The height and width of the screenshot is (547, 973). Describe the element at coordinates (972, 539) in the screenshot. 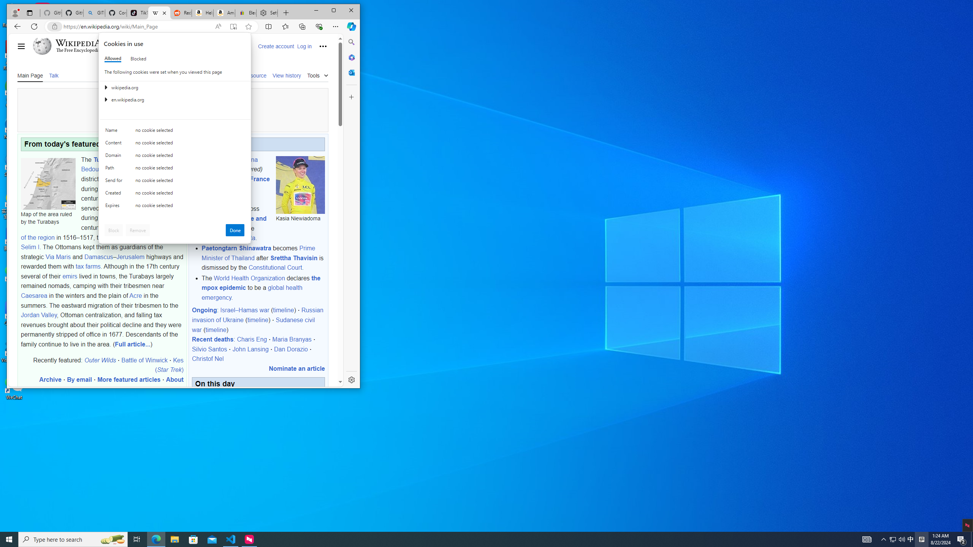

I see `Show desktop` at that location.